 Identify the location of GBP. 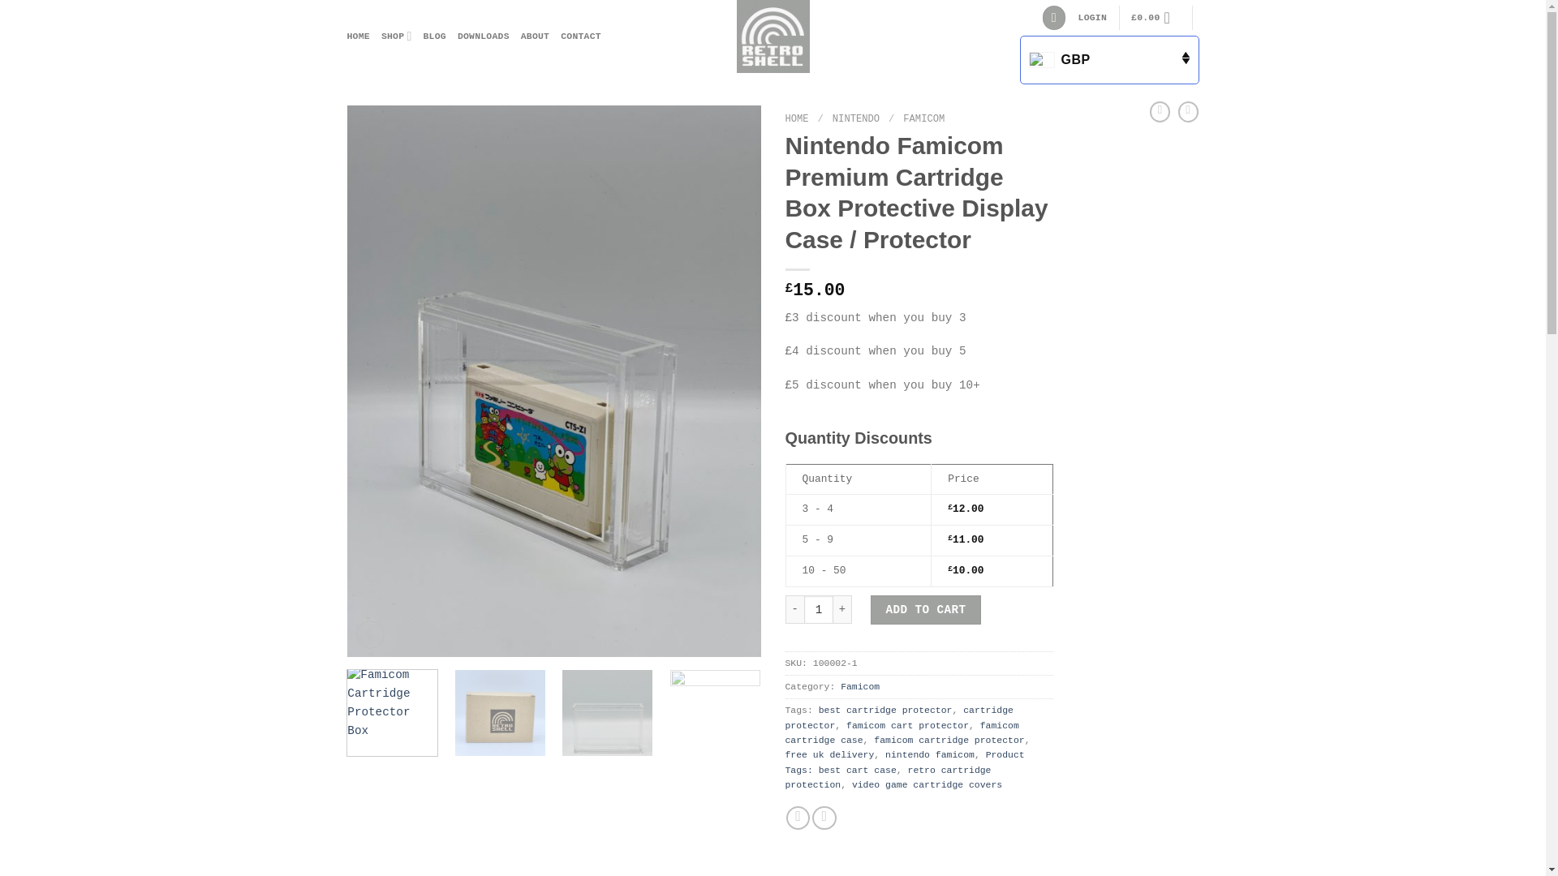
(1108, 60).